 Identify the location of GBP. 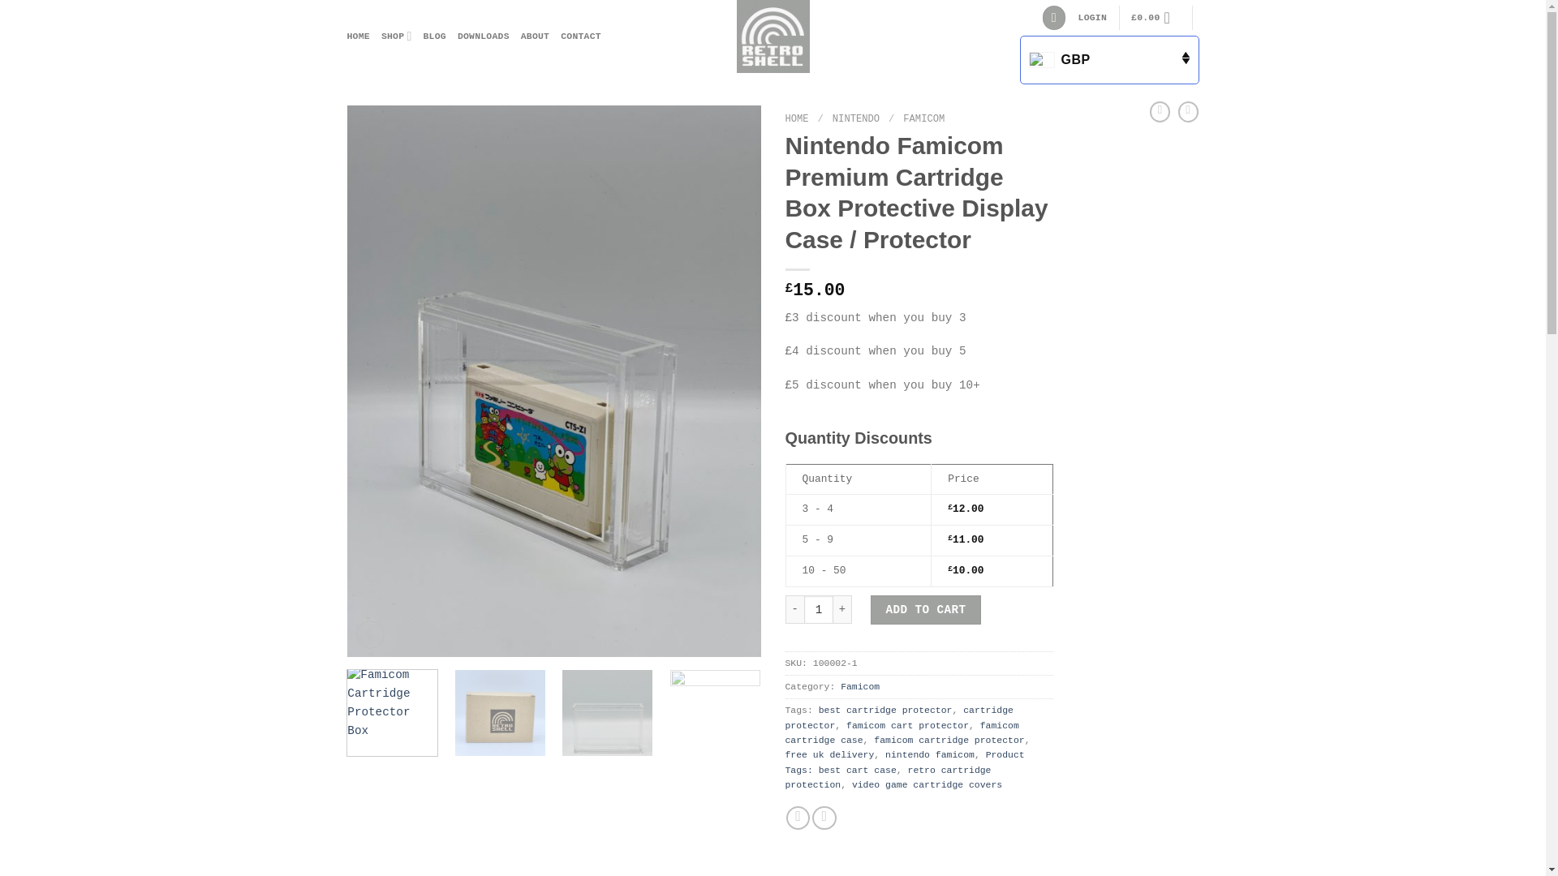
(1108, 60).